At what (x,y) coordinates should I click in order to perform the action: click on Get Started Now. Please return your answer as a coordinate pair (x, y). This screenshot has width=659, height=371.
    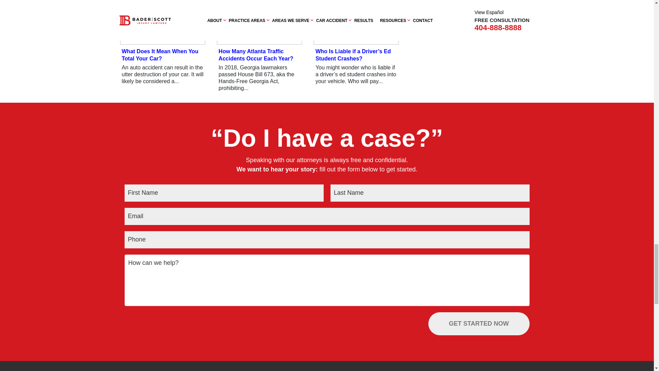
    Looking at the image, I should click on (479, 324).